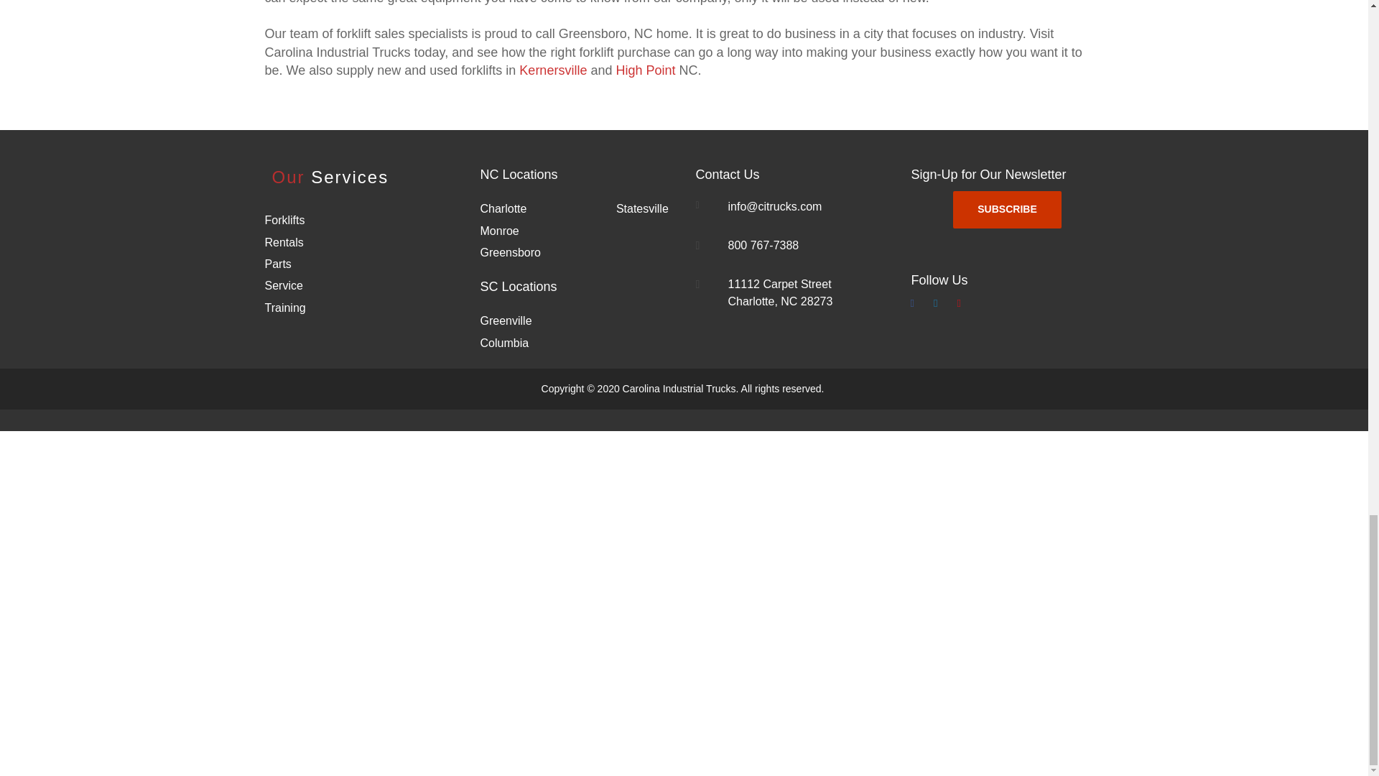 This screenshot has height=776, width=1379. What do you see at coordinates (503, 208) in the screenshot?
I see `Charlotte` at bounding box center [503, 208].